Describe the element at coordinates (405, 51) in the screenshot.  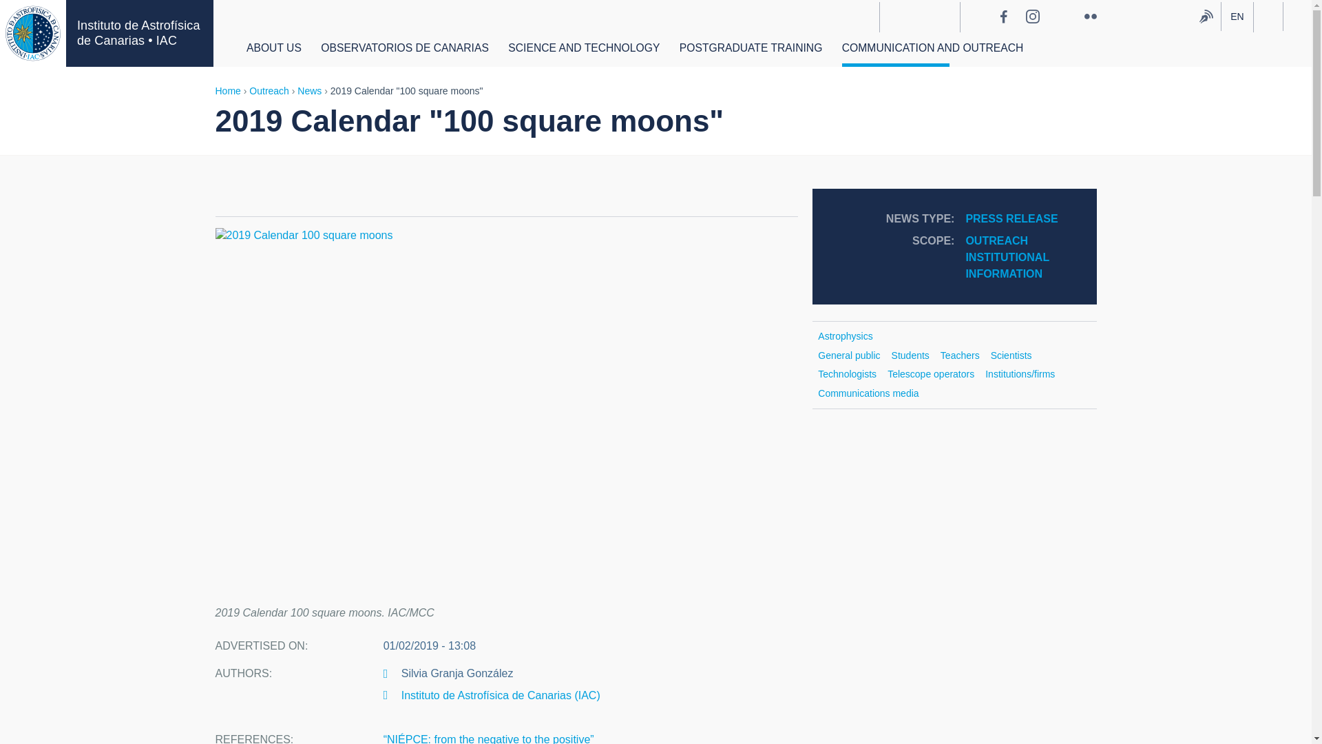
I see `OBSERVATORIOS DE CANARIAS` at that location.